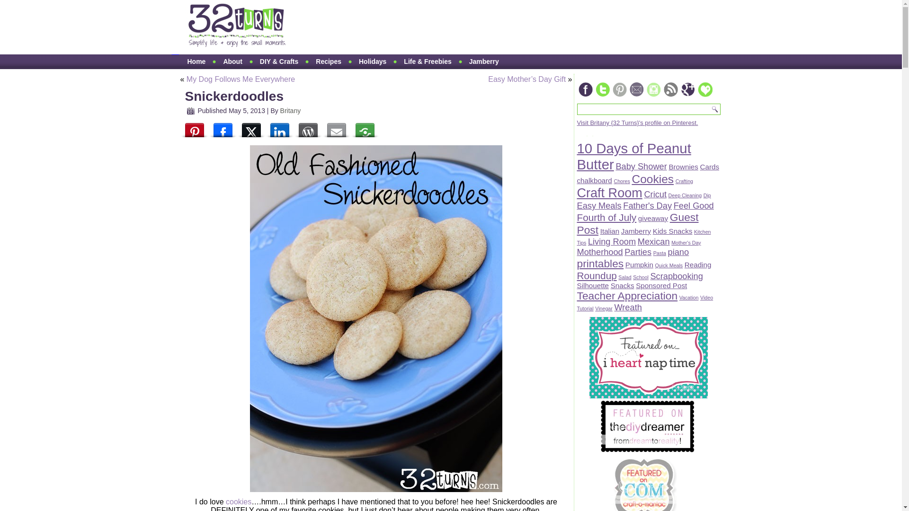  What do you see at coordinates (194, 128) in the screenshot?
I see `Pinterest` at bounding box center [194, 128].